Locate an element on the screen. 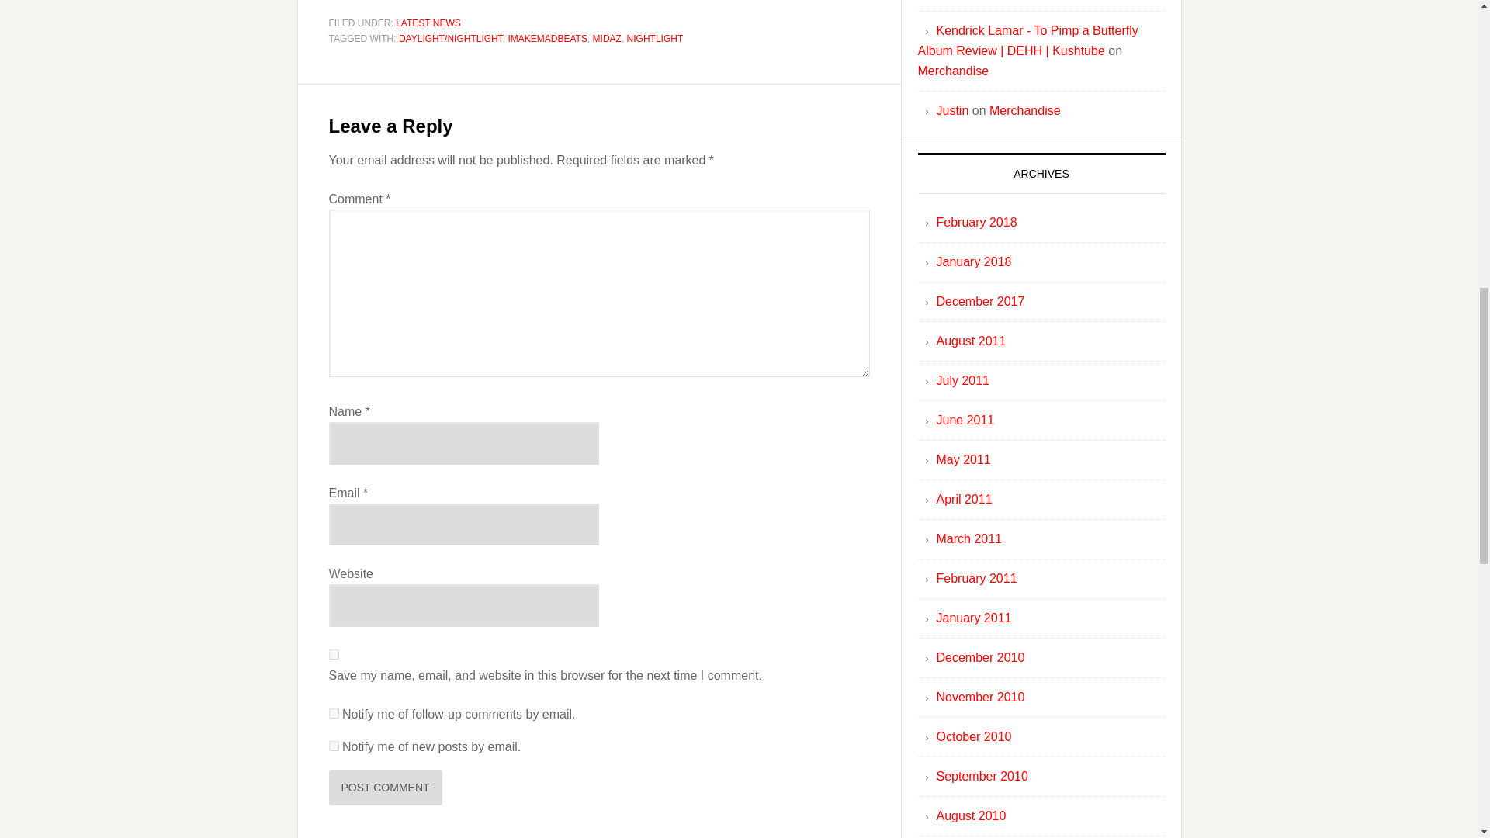  MIDAZ is located at coordinates (607, 38).